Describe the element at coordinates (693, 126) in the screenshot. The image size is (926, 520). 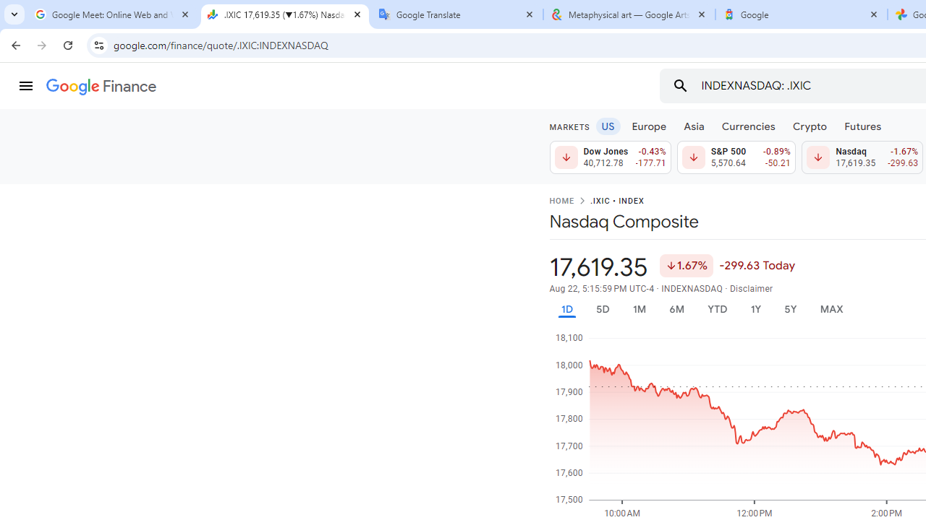
I see `Asia` at that location.